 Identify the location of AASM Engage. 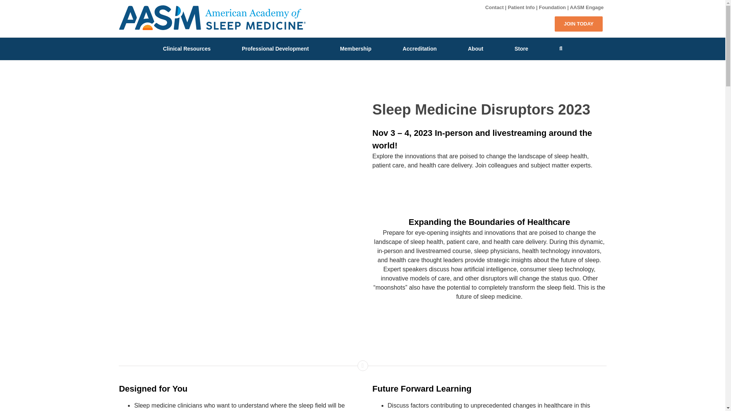
(587, 7).